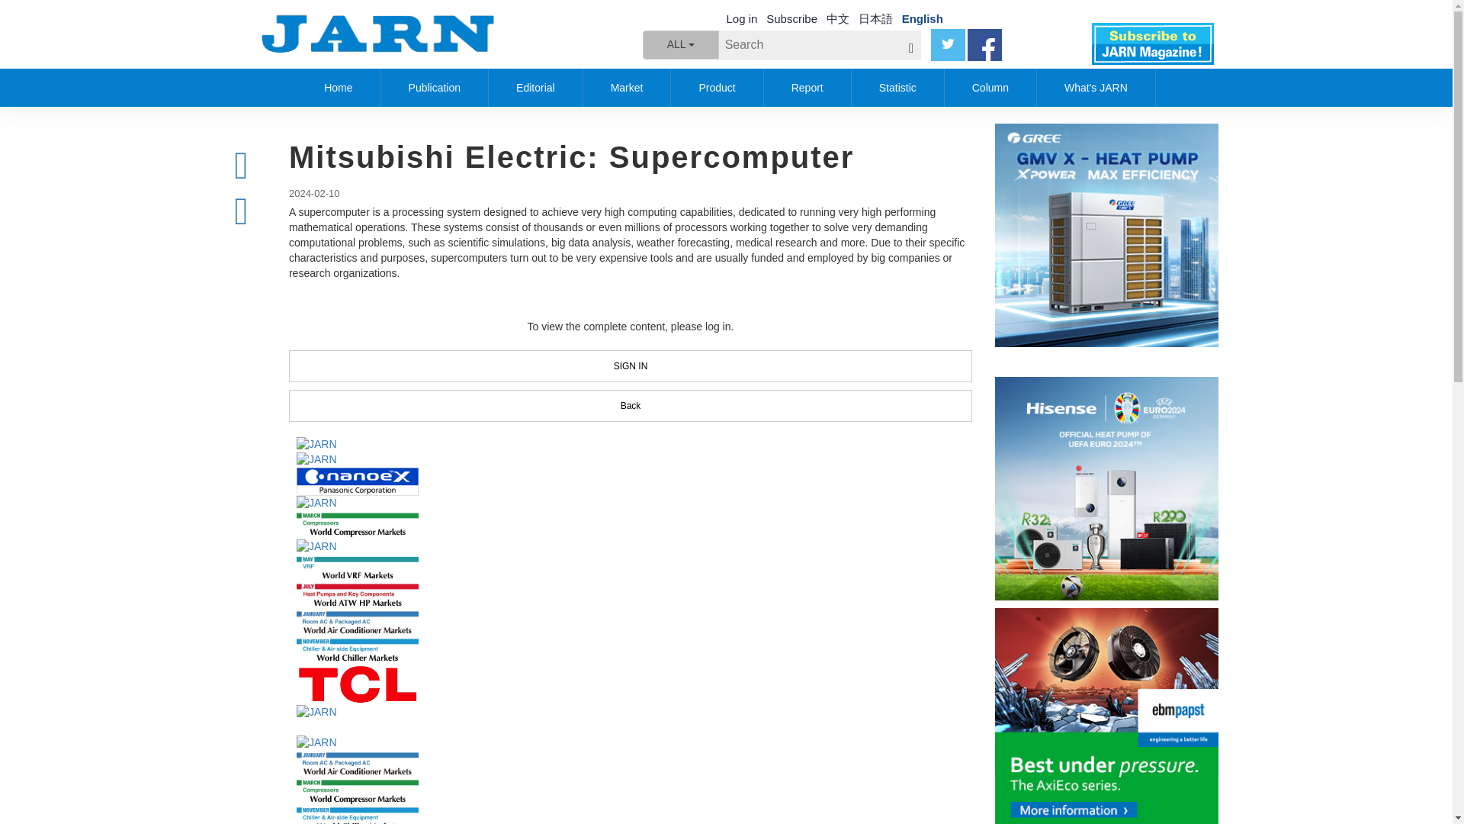  What do you see at coordinates (741, 18) in the screenshot?
I see `Log in` at bounding box center [741, 18].